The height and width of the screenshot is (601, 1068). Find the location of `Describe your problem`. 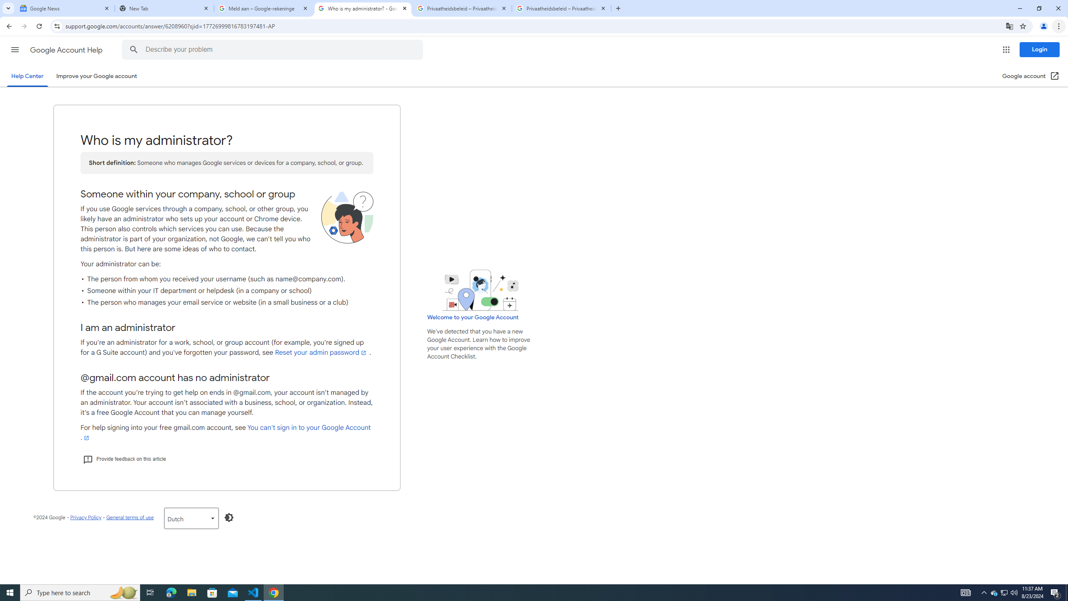

Describe your problem is located at coordinates (274, 50).